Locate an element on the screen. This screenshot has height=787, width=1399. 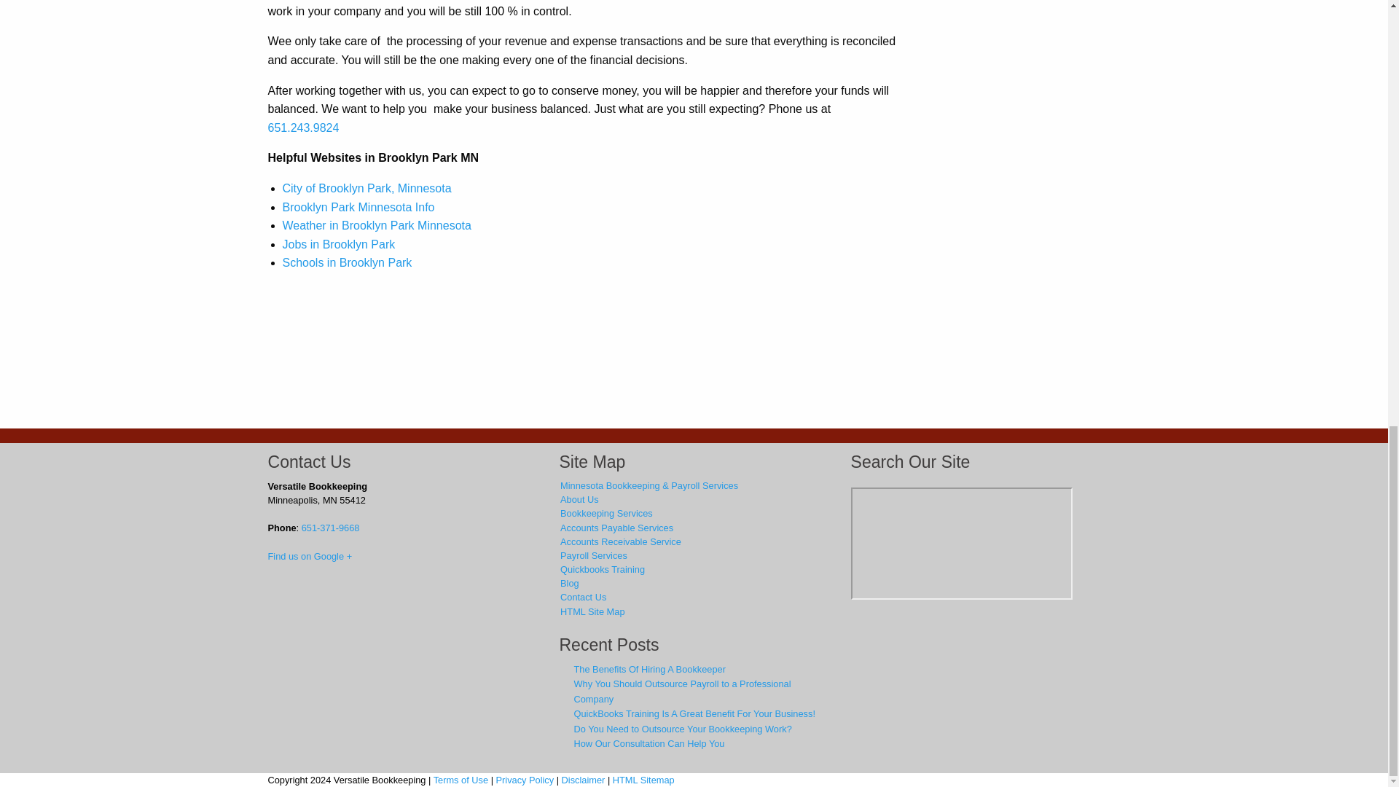
Quickbooks Training is located at coordinates (693, 570).